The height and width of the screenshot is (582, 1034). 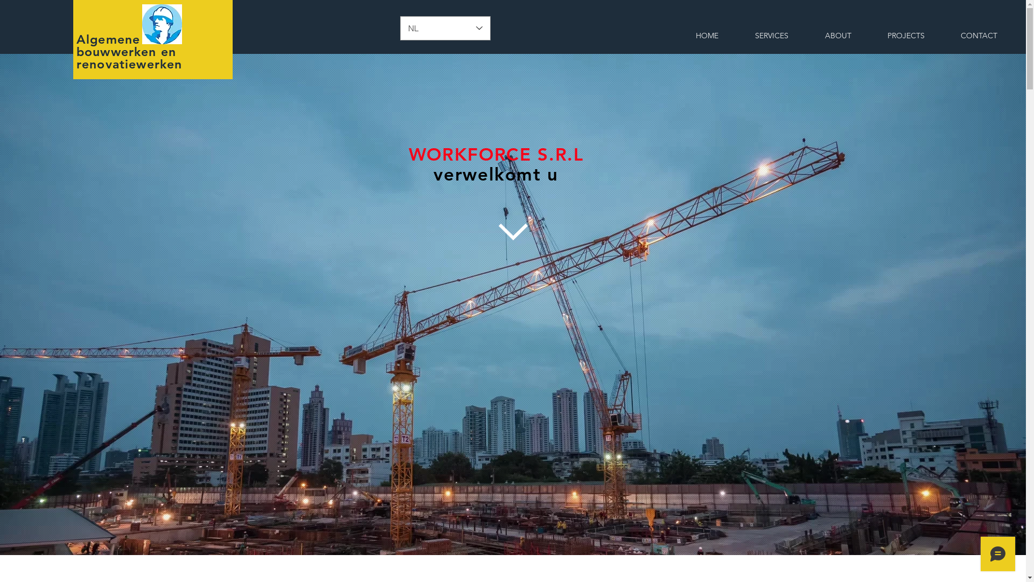 What do you see at coordinates (707, 36) in the screenshot?
I see `HOME` at bounding box center [707, 36].